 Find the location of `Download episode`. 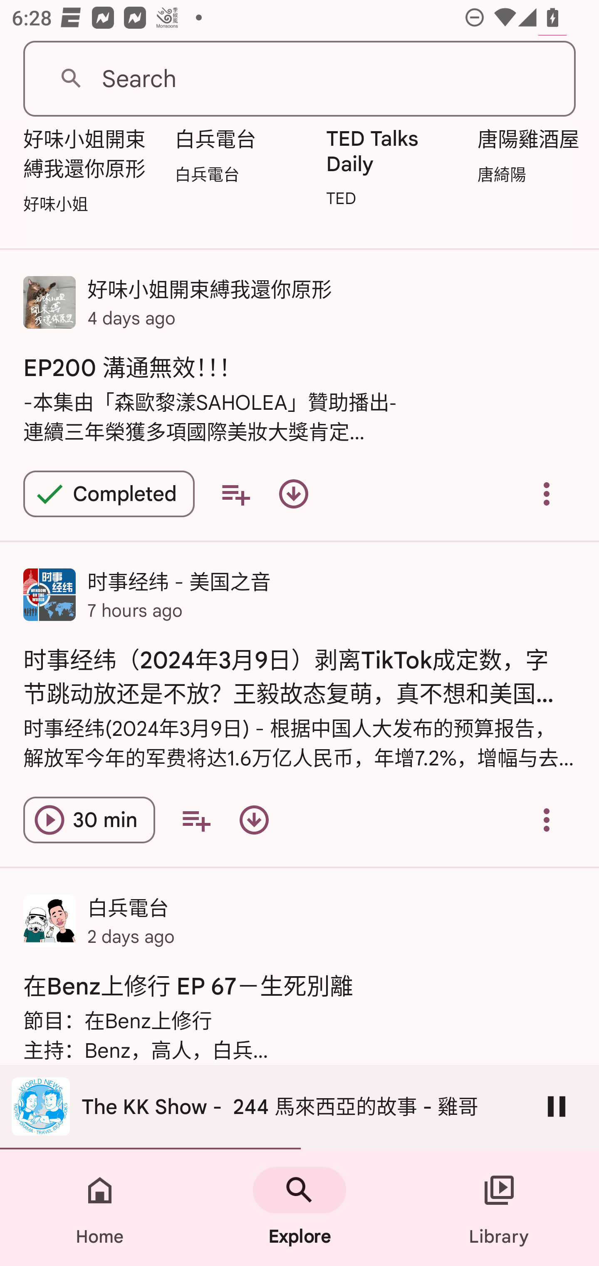

Download episode is located at coordinates (294, 493).